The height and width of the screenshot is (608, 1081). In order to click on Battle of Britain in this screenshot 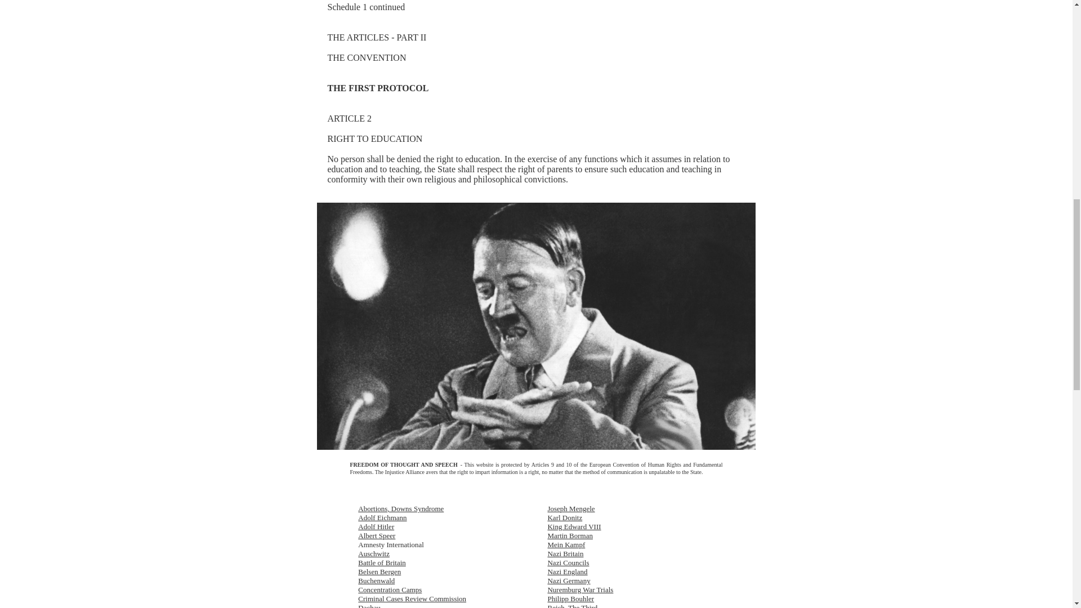, I will do `click(382, 562)`.